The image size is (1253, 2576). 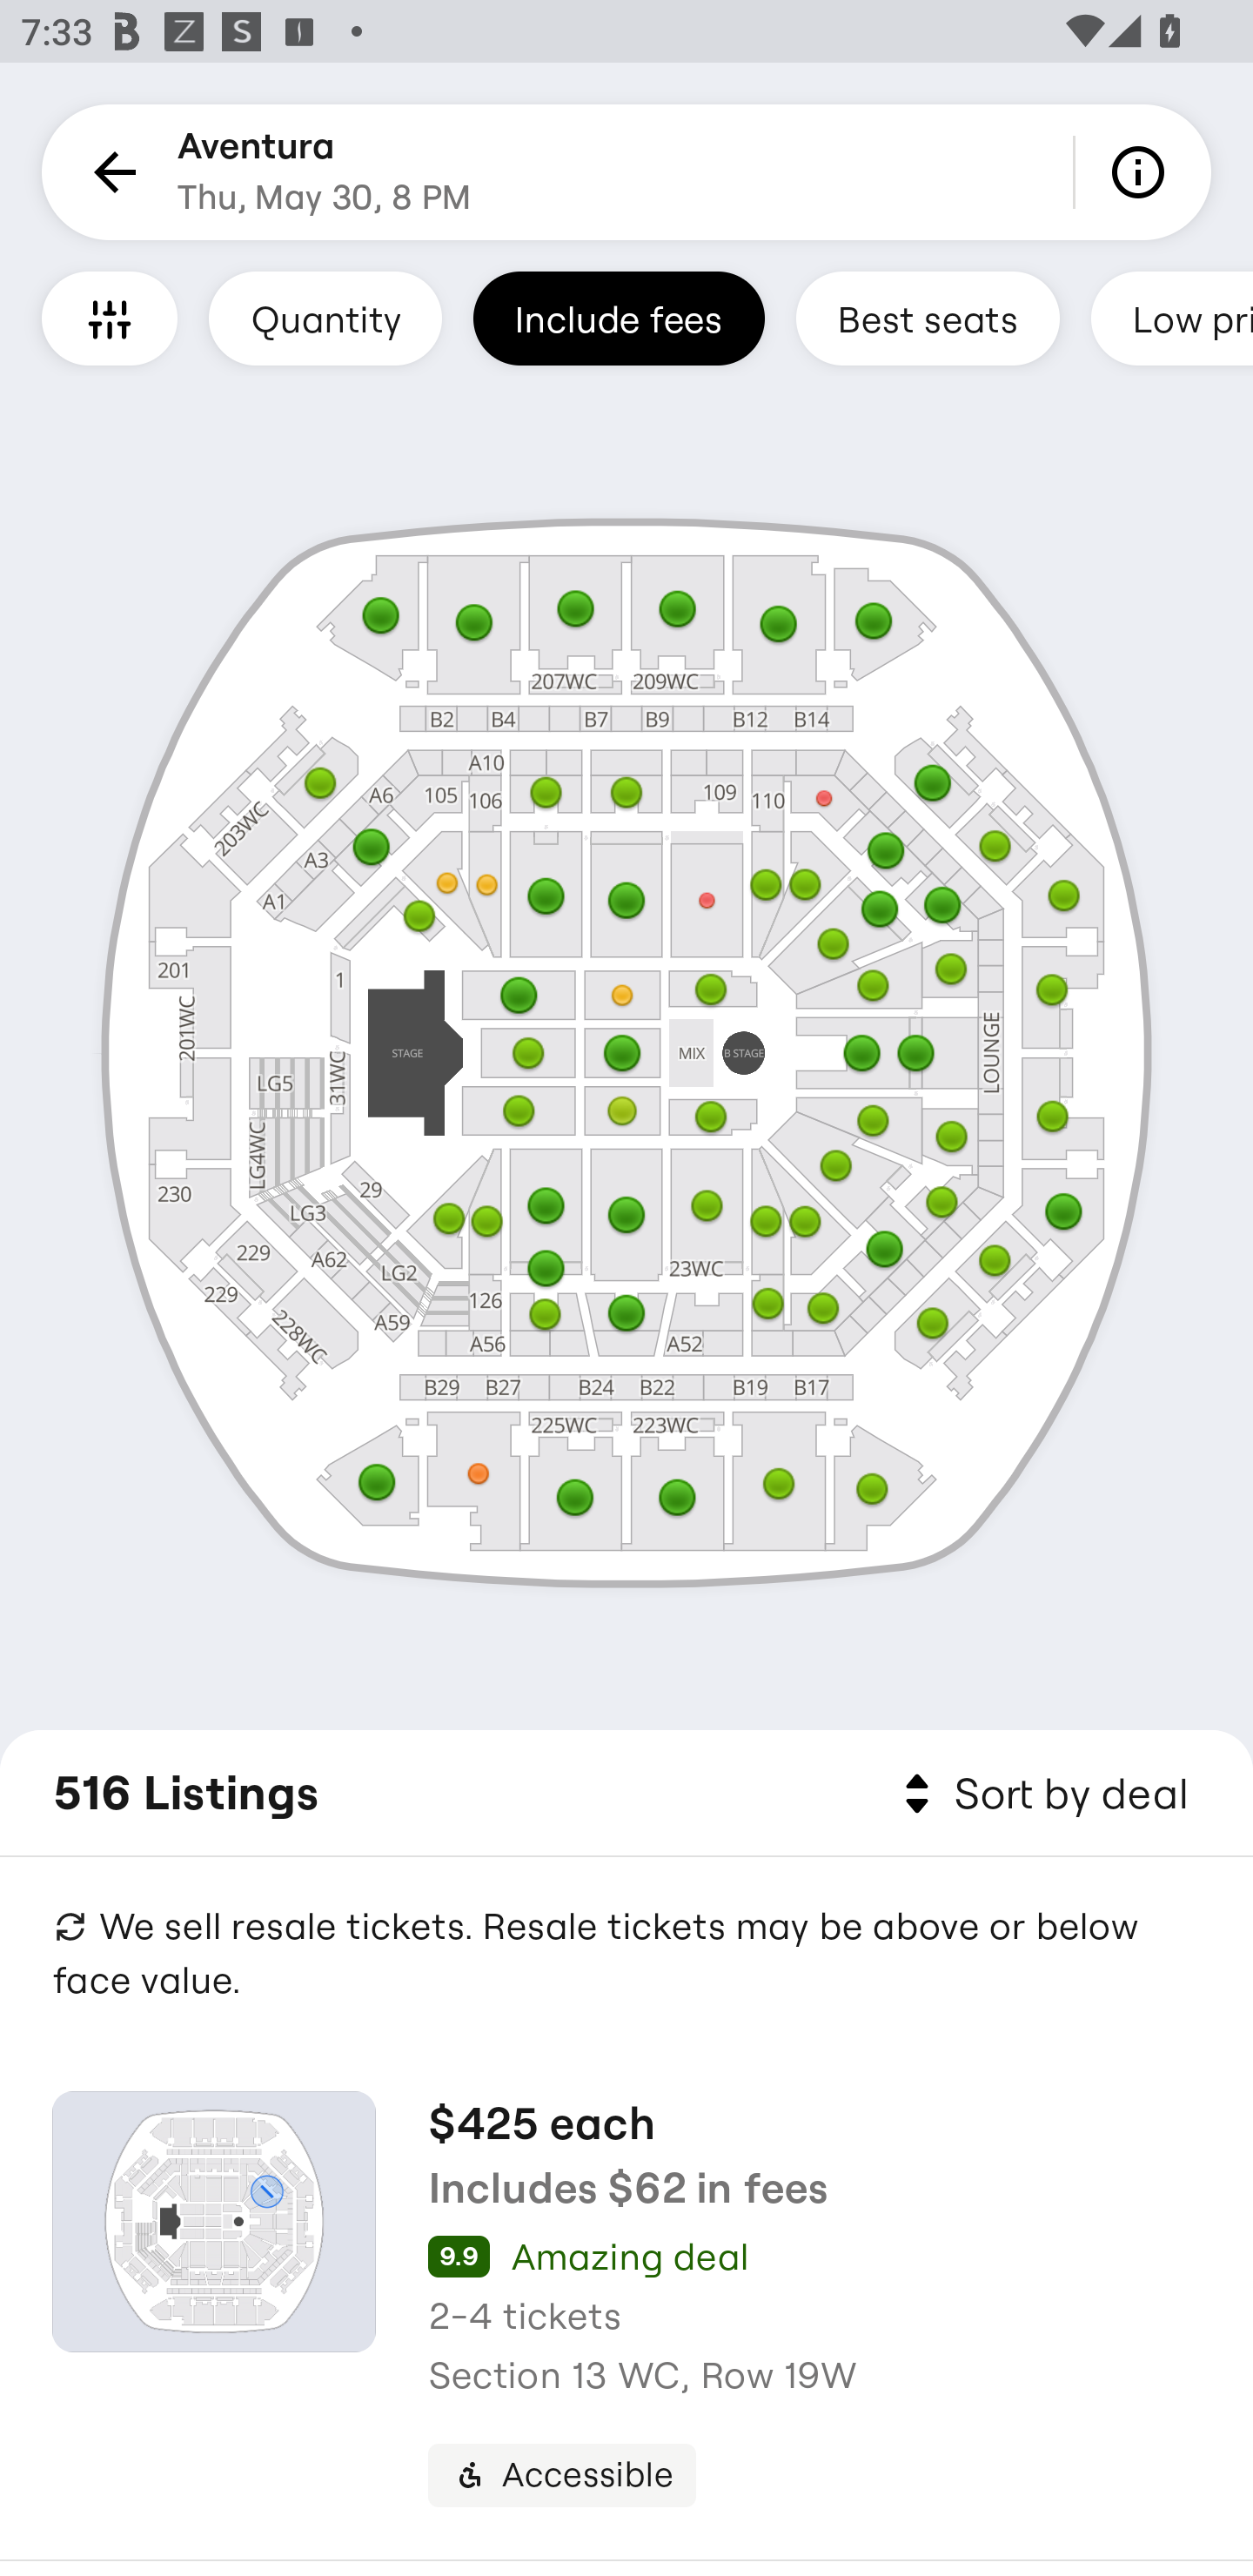 I want to click on Quantity, so click(x=325, y=318).